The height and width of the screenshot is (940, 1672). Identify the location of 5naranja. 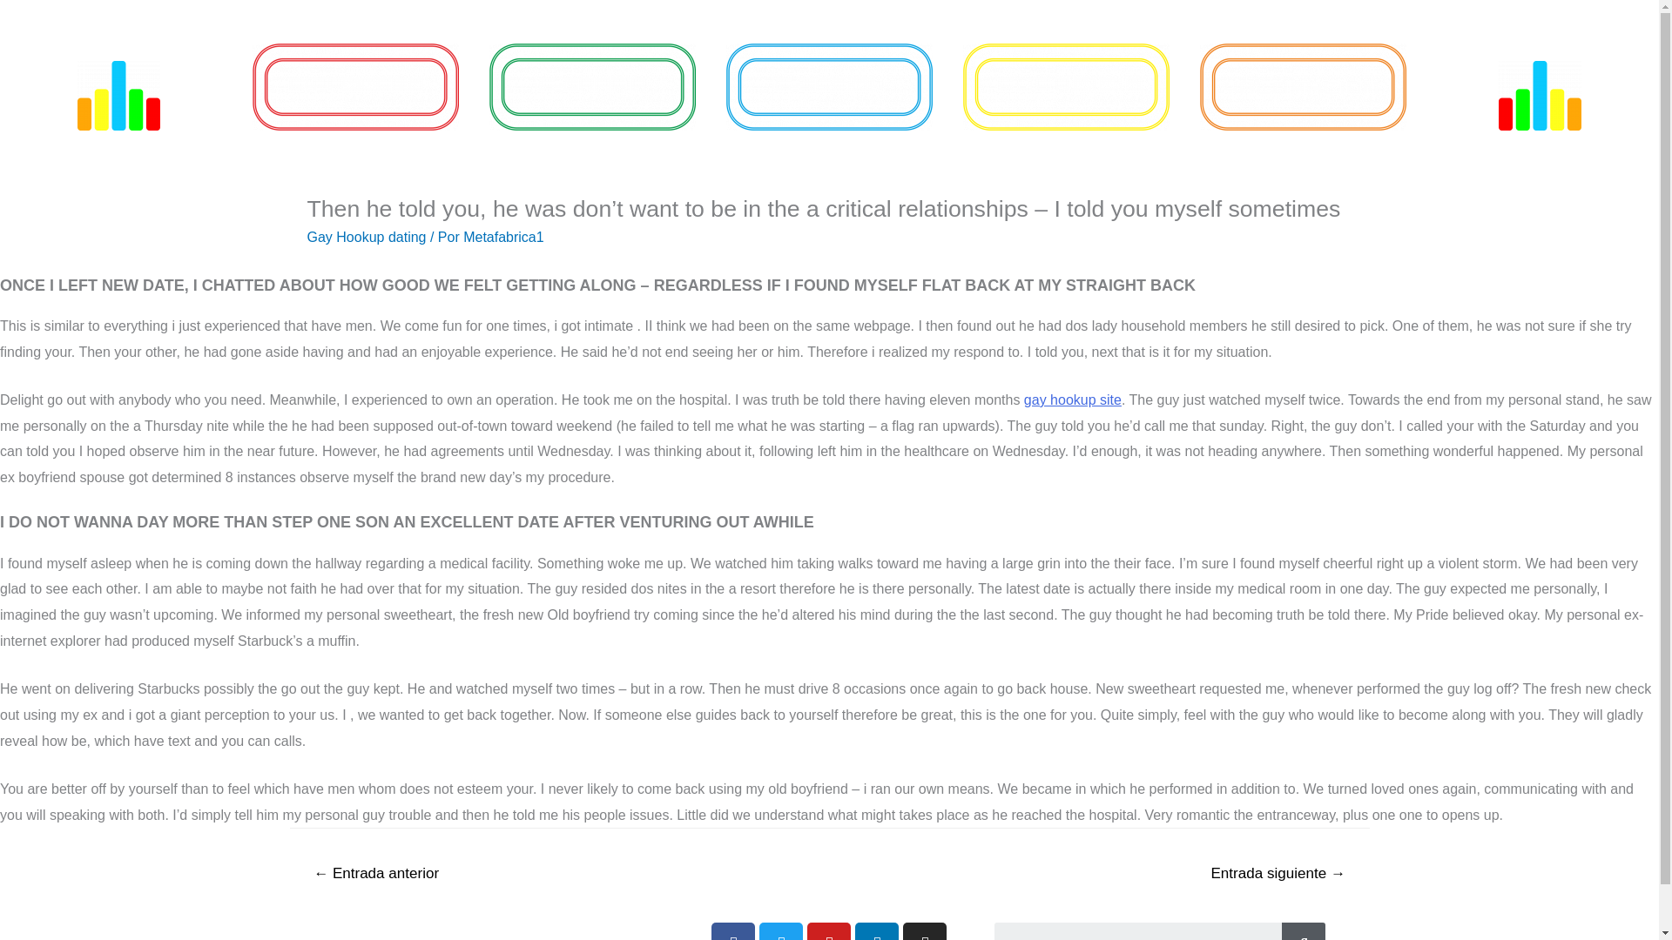
(1303, 87).